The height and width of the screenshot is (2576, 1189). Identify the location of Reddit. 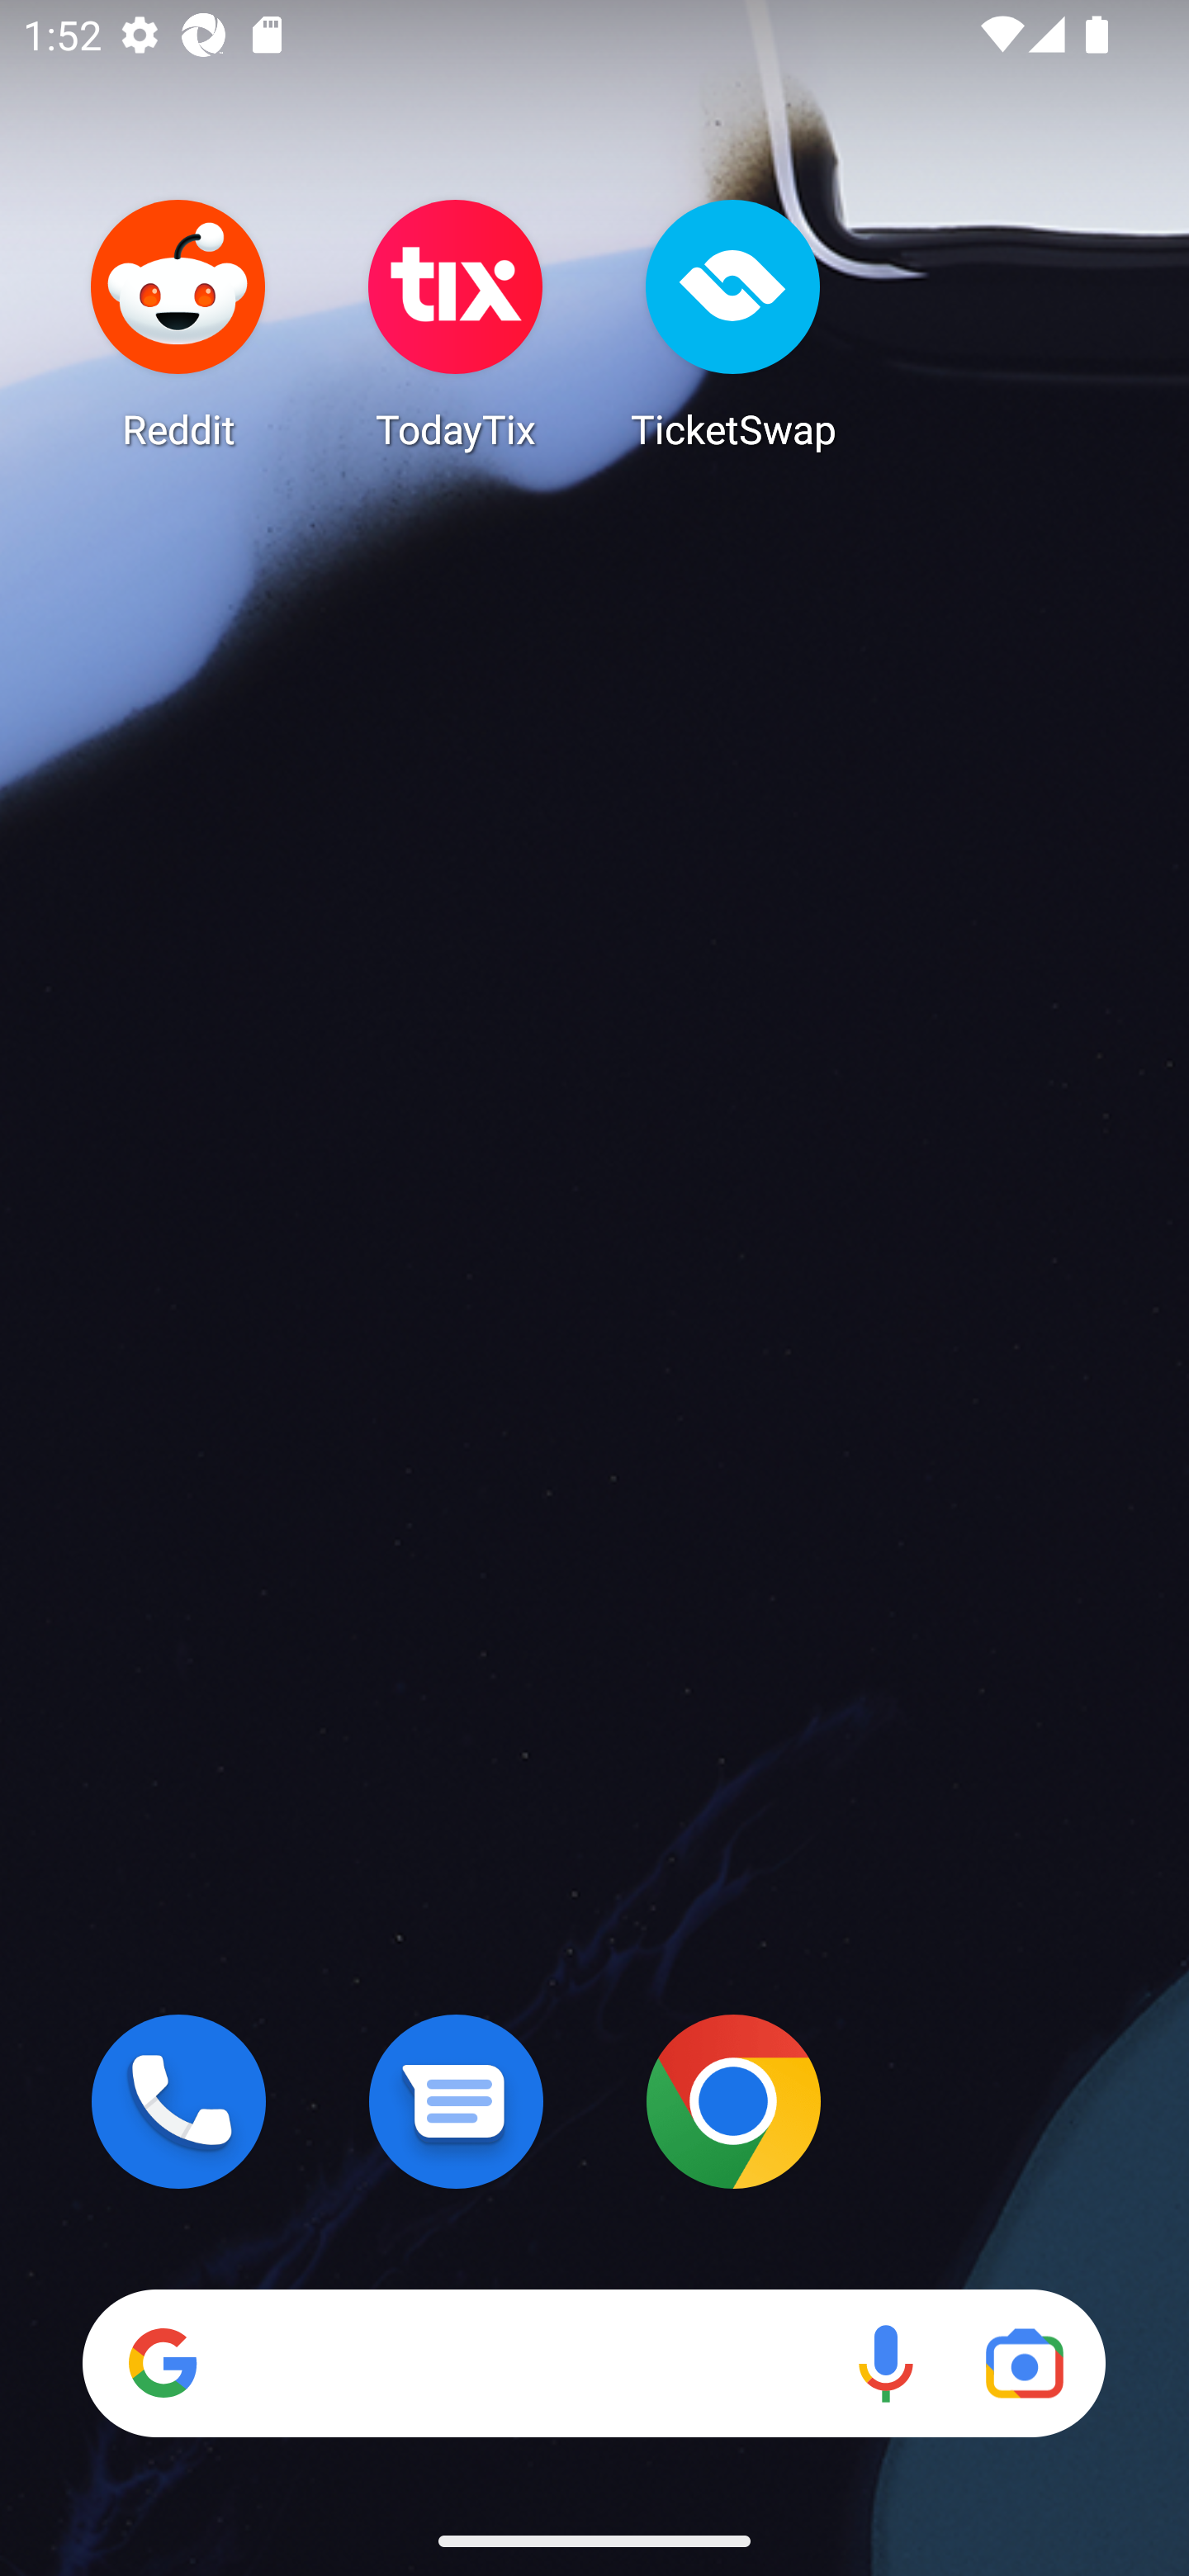
(178, 324).